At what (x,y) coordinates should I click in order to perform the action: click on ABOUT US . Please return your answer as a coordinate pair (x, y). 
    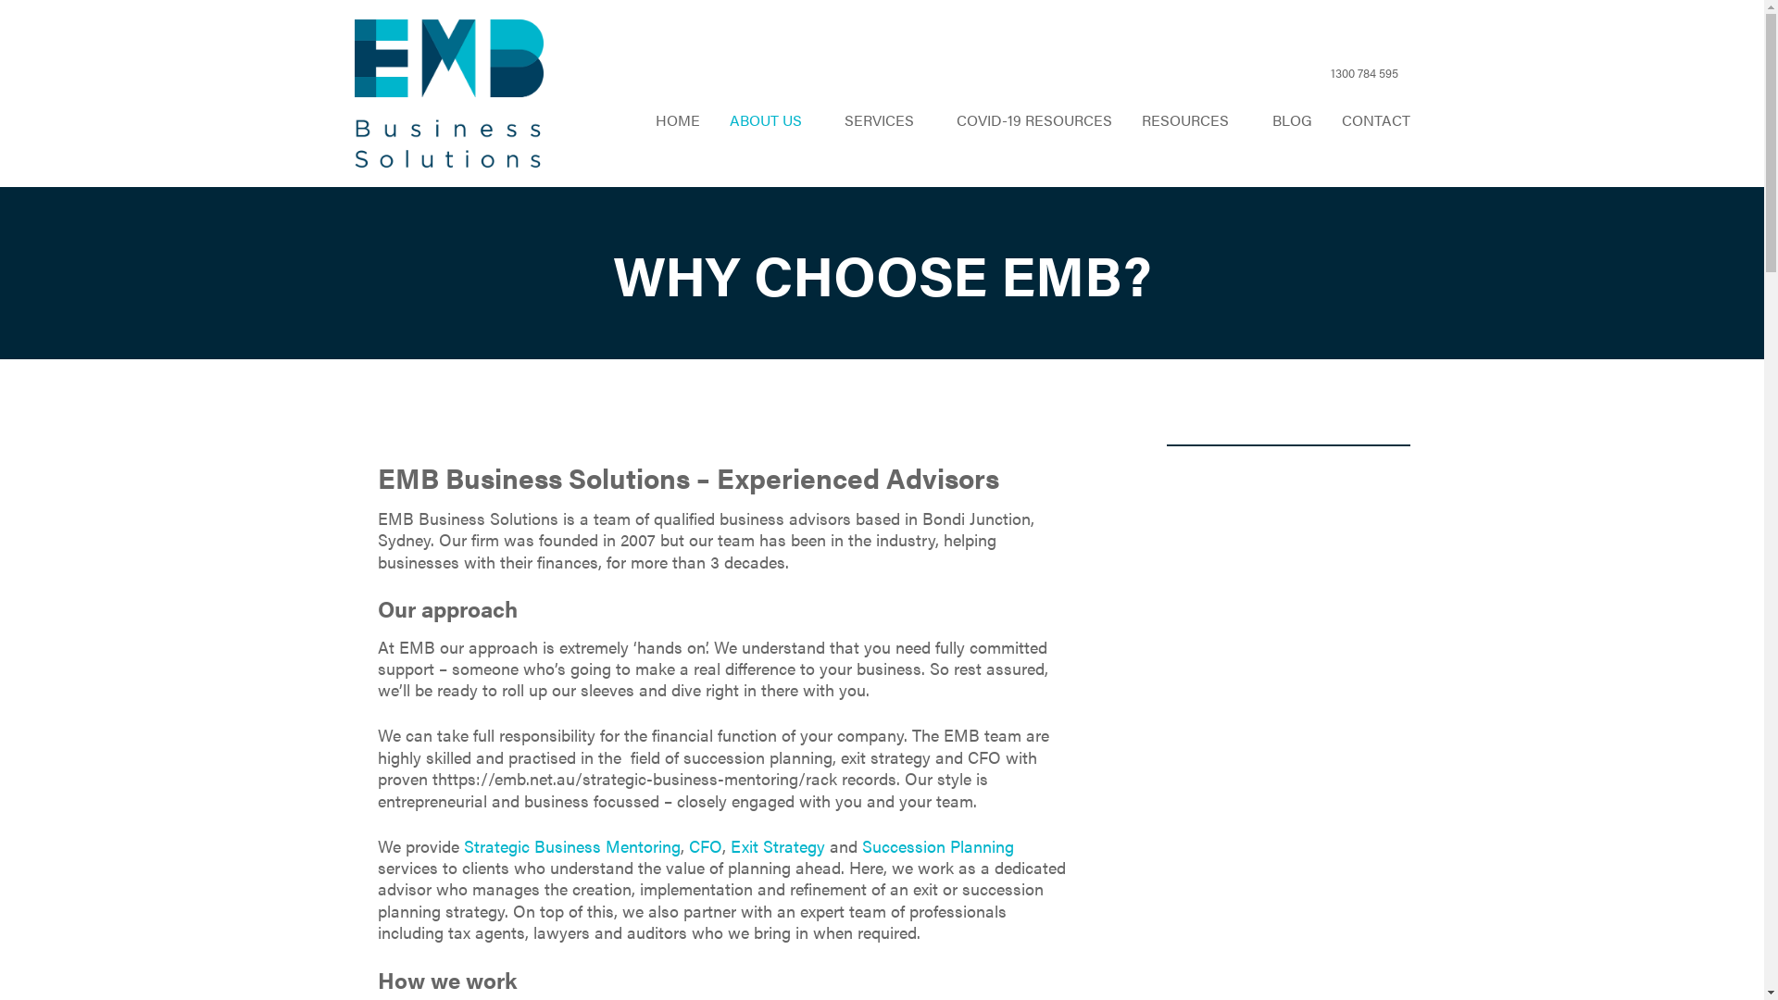
    Looking at the image, I should click on (772, 120).